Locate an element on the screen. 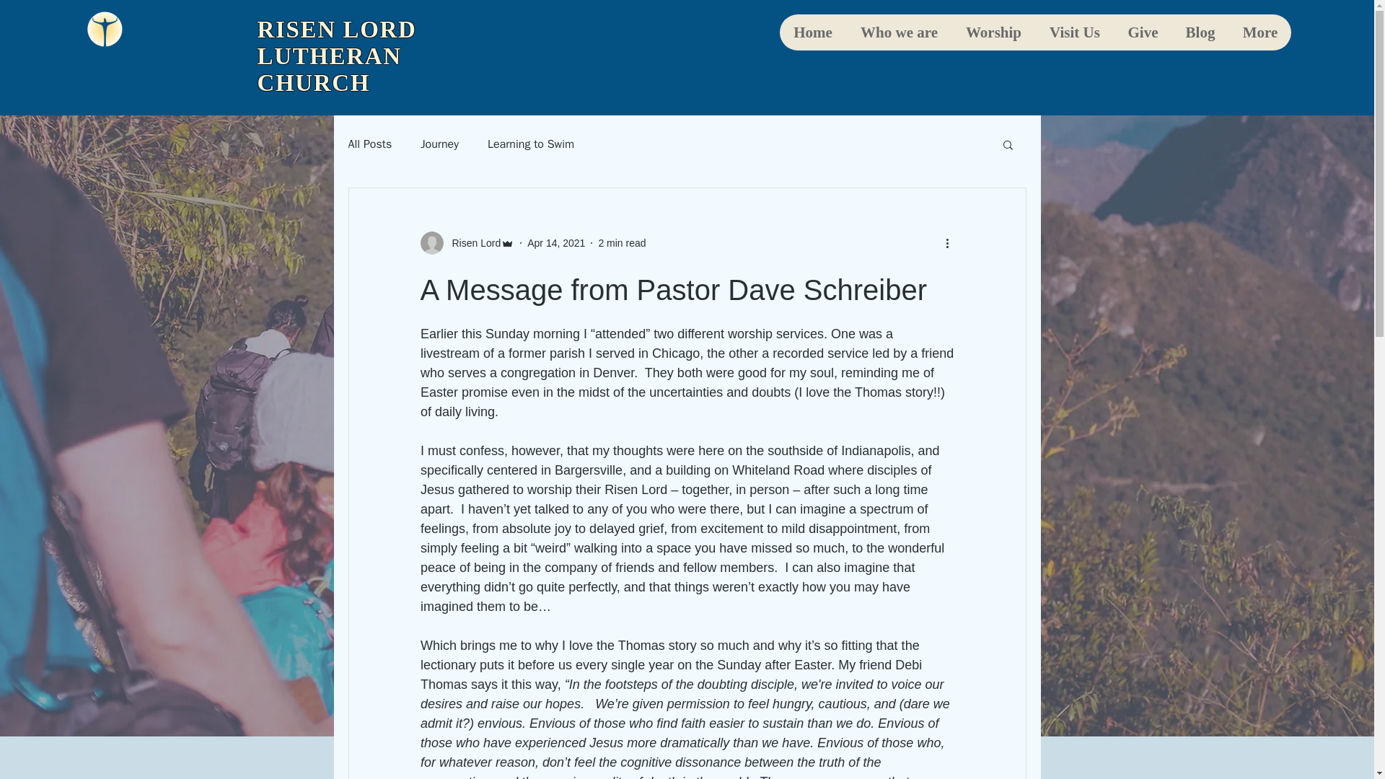  Home is located at coordinates (812, 32).